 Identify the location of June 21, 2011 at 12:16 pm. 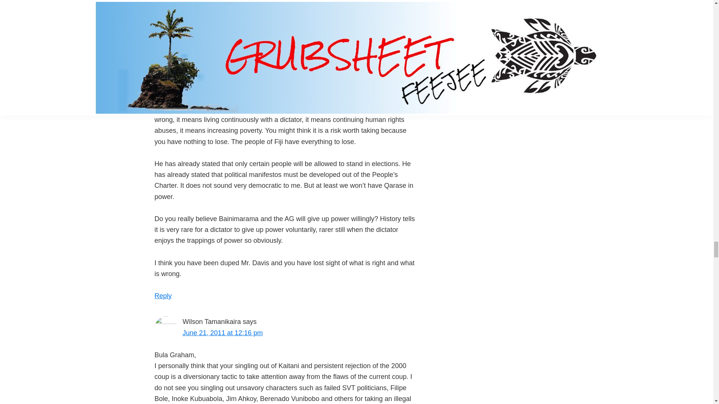
(222, 333).